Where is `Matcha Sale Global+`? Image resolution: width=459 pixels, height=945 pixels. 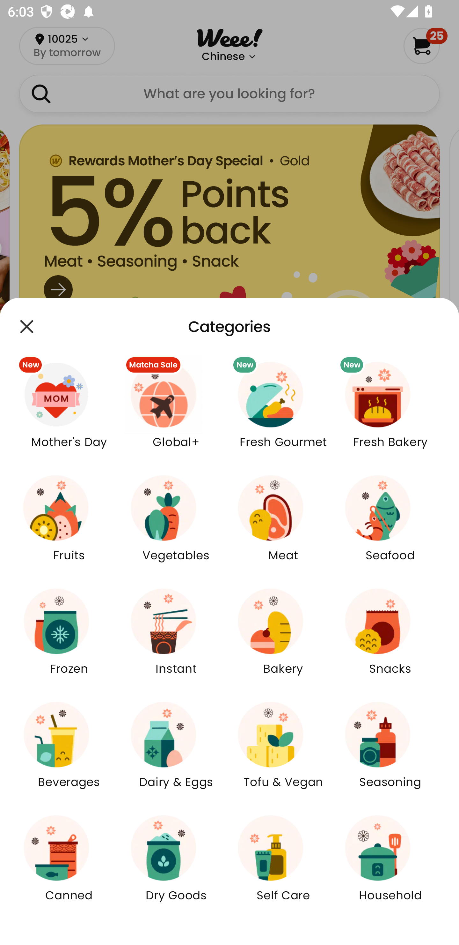
Matcha Sale Global+ is located at coordinates (176, 412).